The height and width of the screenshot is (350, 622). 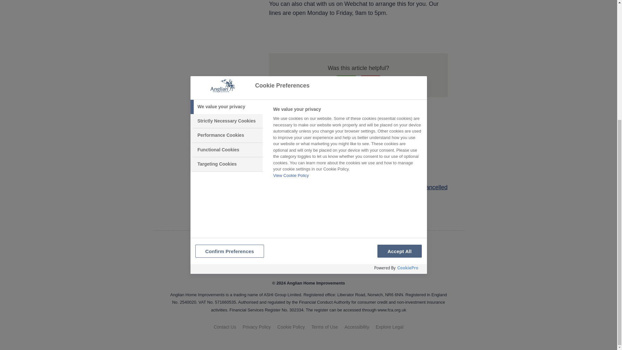 What do you see at coordinates (397, 89) in the screenshot?
I see `Powered by OneTrust Opens in a new Tab` at bounding box center [397, 89].